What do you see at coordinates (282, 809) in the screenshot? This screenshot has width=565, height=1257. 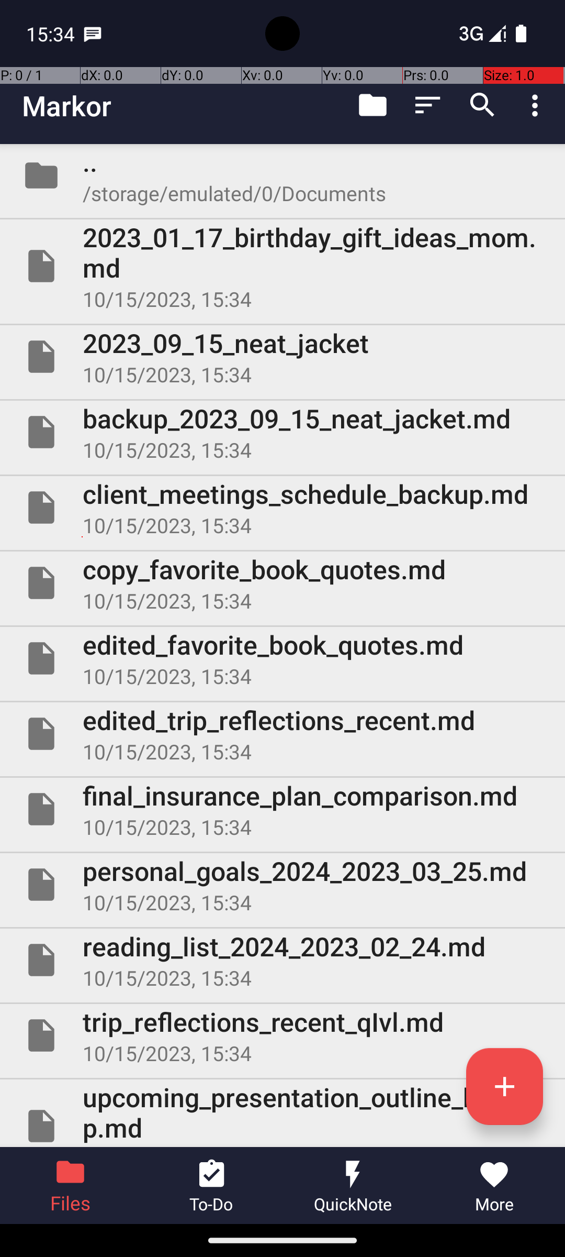 I see `File final_insurance_plan_comparison.md ` at bounding box center [282, 809].